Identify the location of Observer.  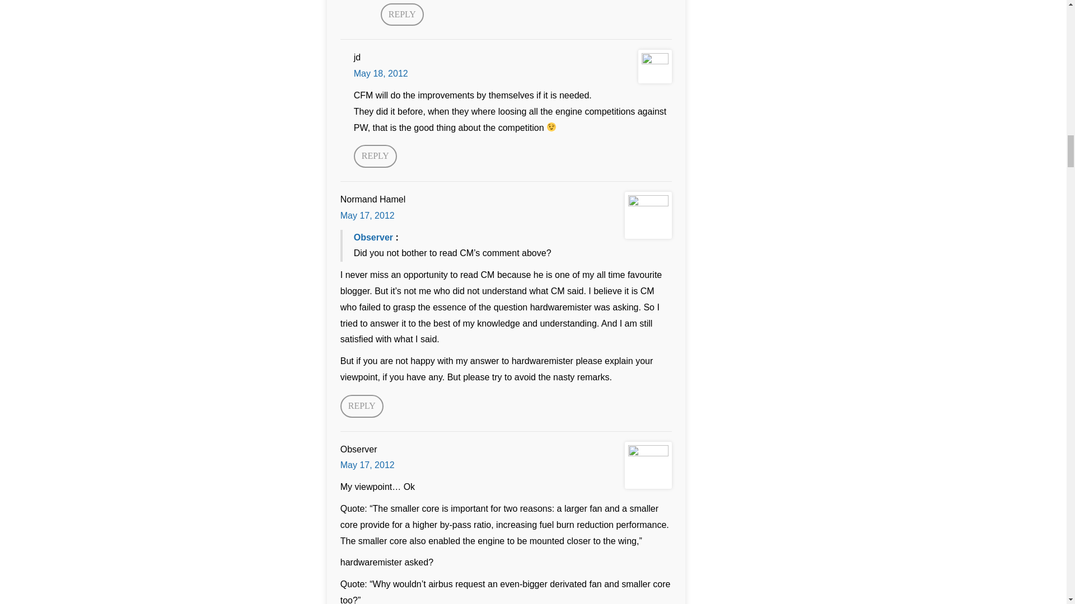
(373, 237).